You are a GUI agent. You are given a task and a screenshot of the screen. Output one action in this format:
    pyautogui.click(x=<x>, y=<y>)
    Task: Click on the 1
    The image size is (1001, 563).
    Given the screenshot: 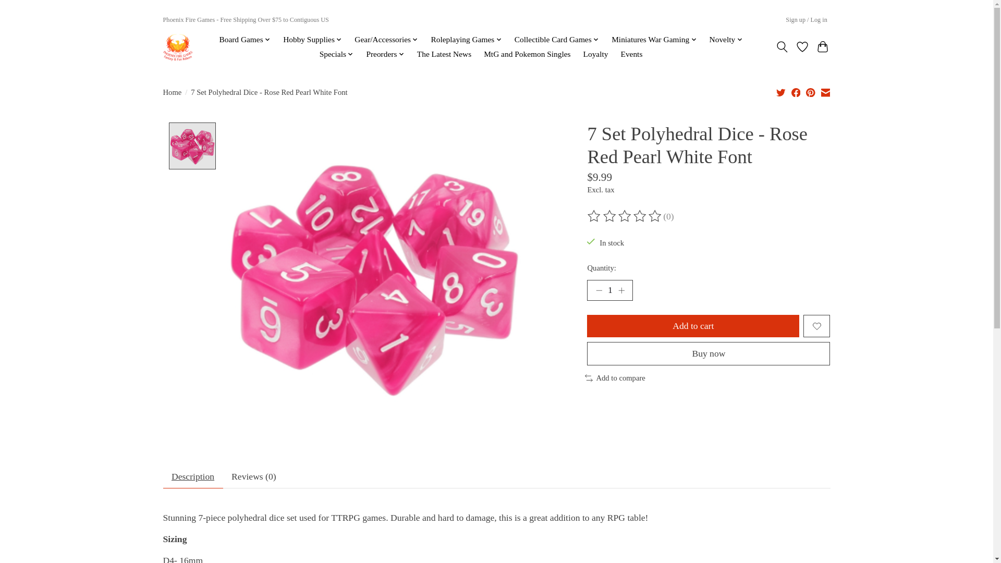 What is the action you would take?
    pyautogui.click(x=609, y=290)
    